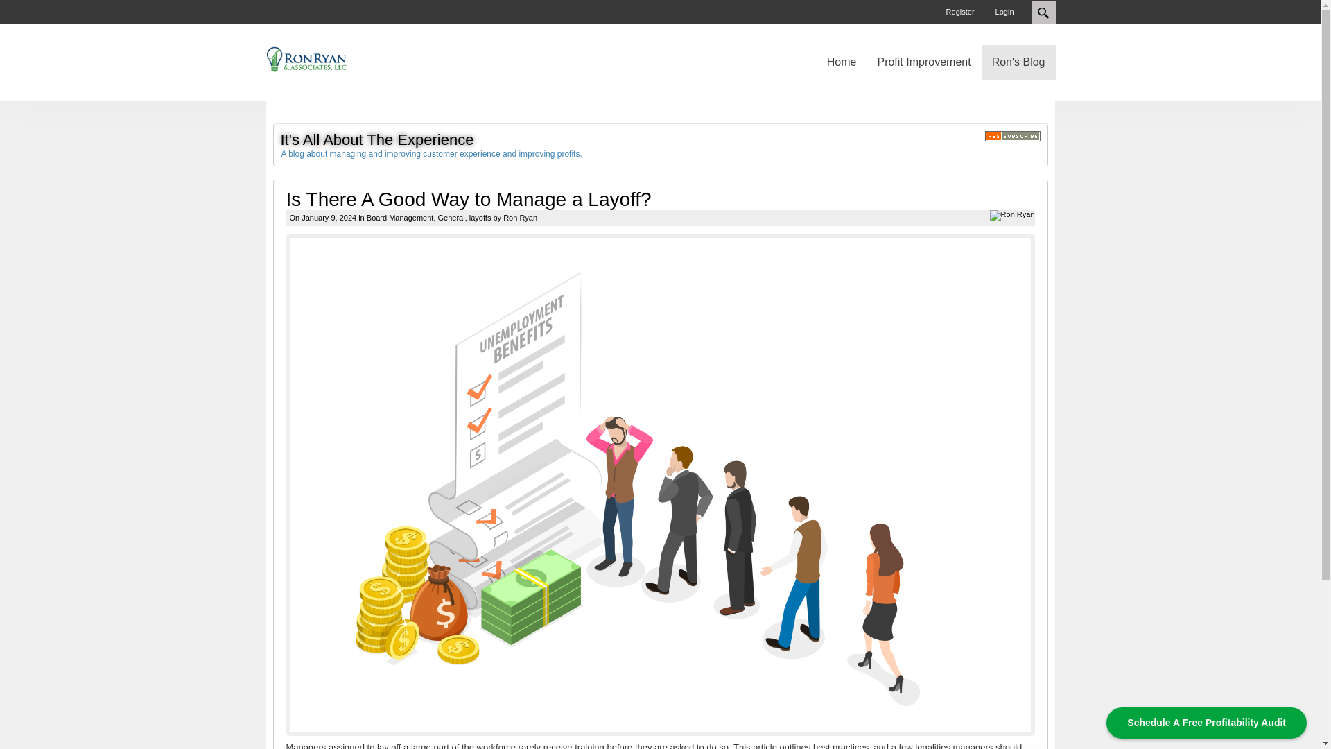 Image resolution: width=1331 pixels, height=749 pixels. What do you see at coordinates (842, 62) in the screenshot?
I see `Home` at bounding box center [842, 62].